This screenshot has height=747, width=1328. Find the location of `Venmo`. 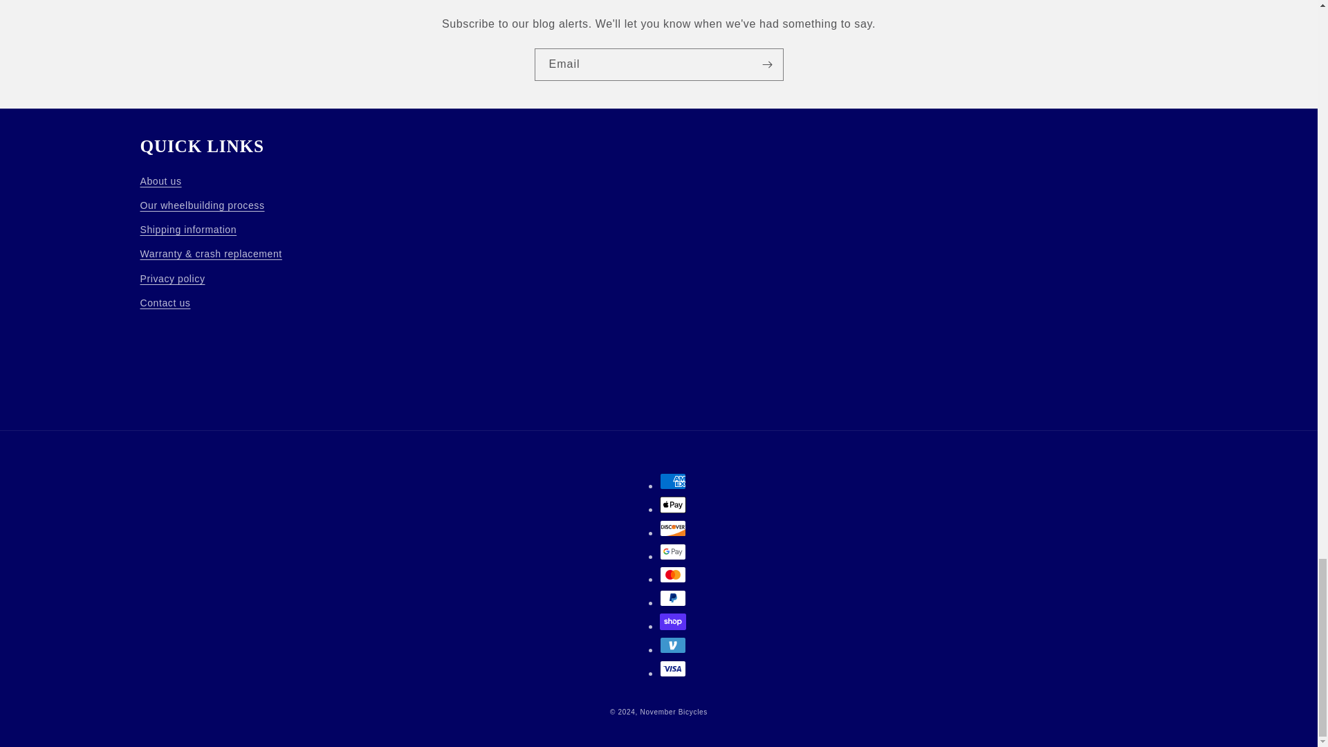

Venmo is located at coordinates (673, 645).